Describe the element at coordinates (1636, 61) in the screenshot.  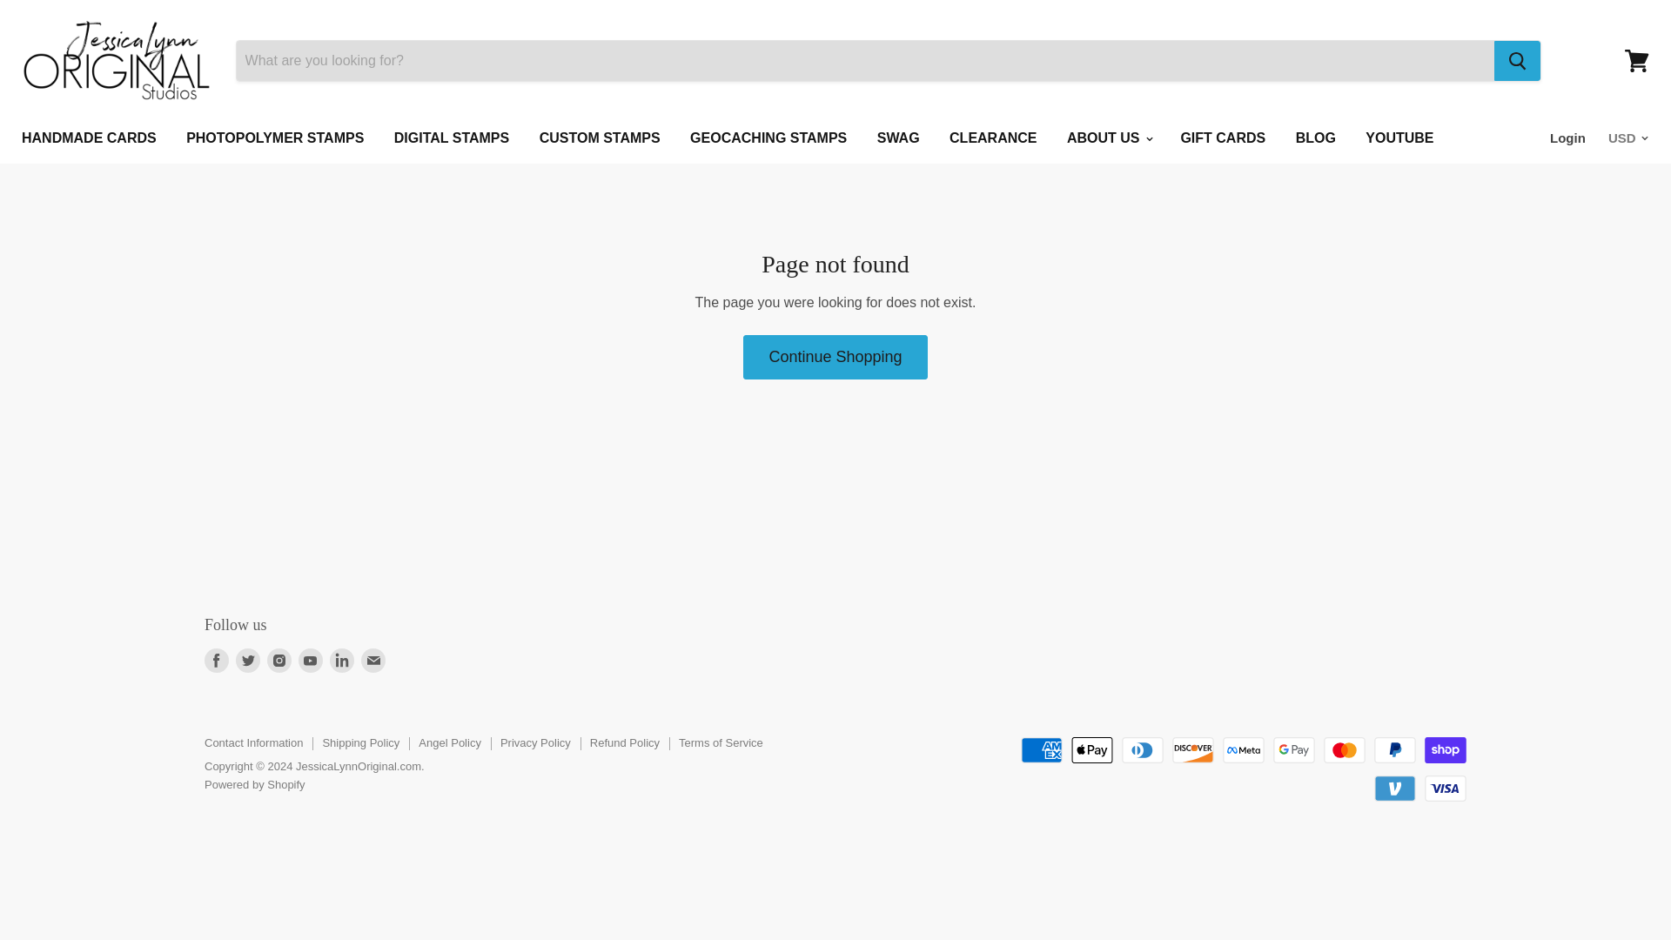
I see `View cart` at that location.